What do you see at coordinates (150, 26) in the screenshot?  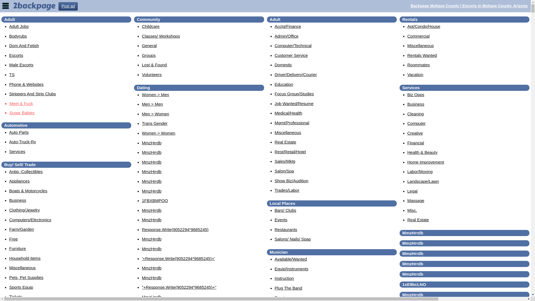 I see `Childcare` at bounding box center [150, 26].